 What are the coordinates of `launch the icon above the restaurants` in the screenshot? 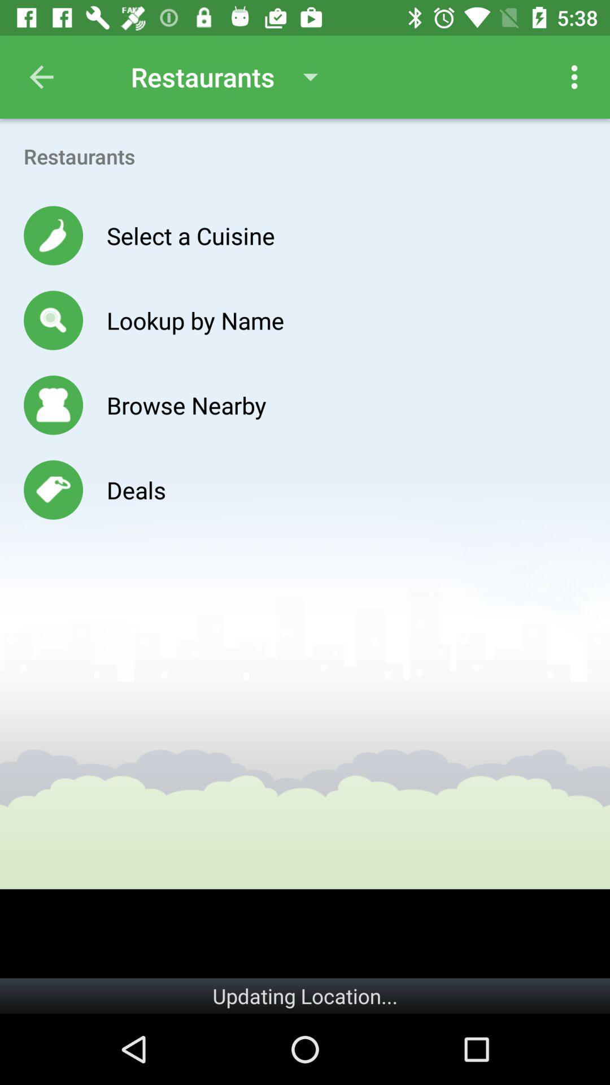 It's located at (41, 77).